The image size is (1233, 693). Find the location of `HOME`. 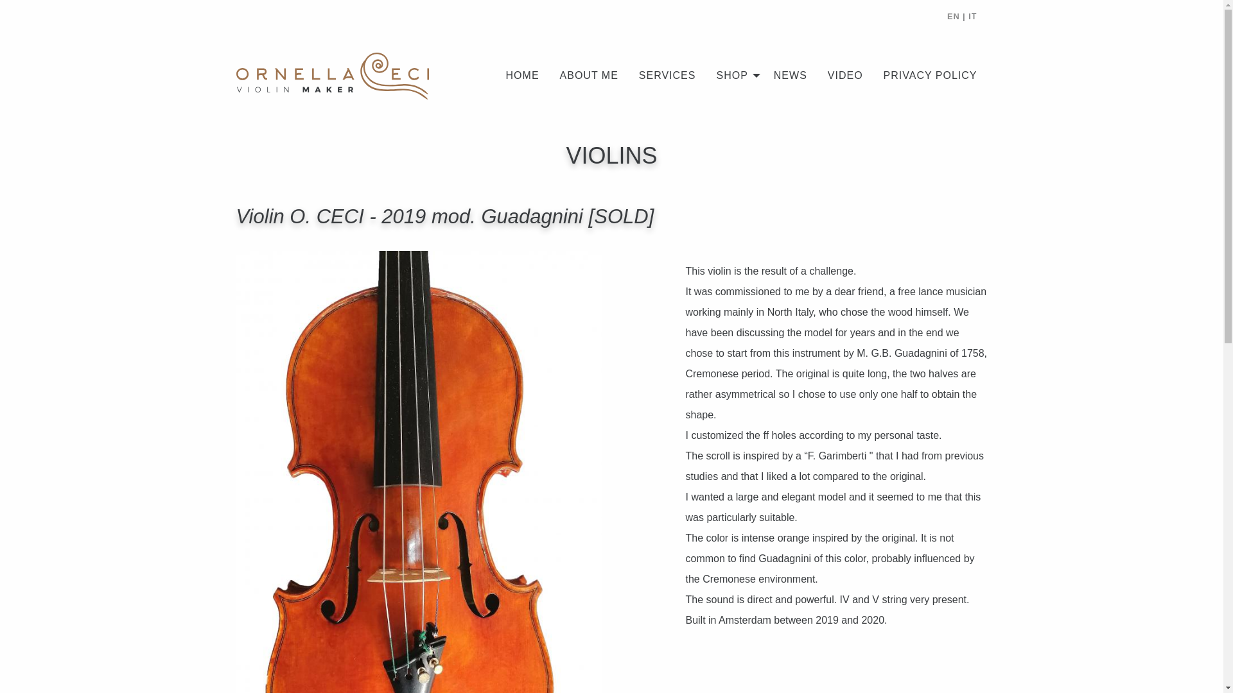

HOME is located at coordinates (523, 76).